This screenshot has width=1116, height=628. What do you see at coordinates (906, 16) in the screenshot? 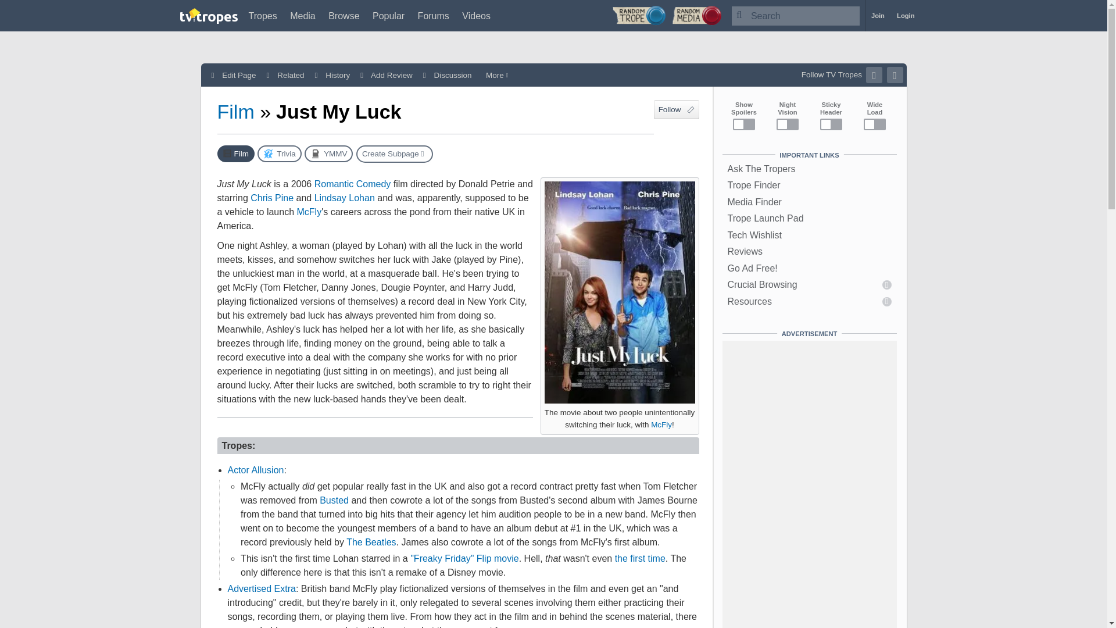
I see `Login` at bounding box center [906, 16].